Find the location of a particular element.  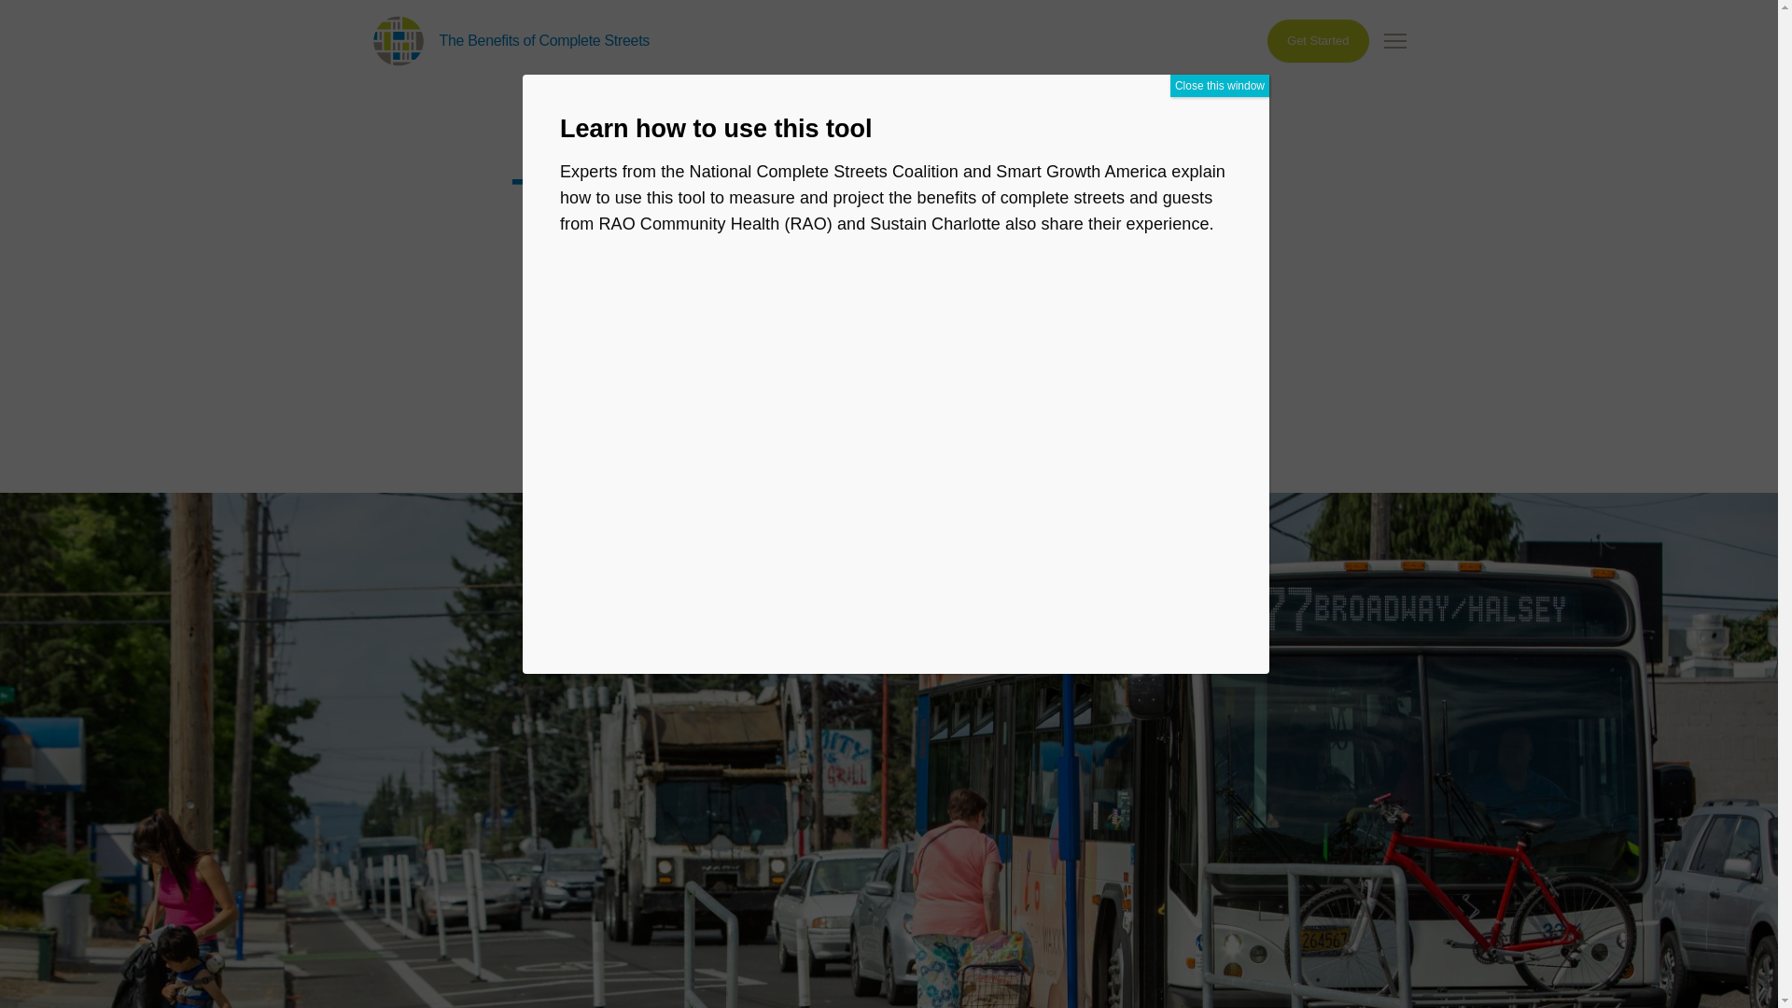

Smart Growth America is located at coordinates (397, 41).